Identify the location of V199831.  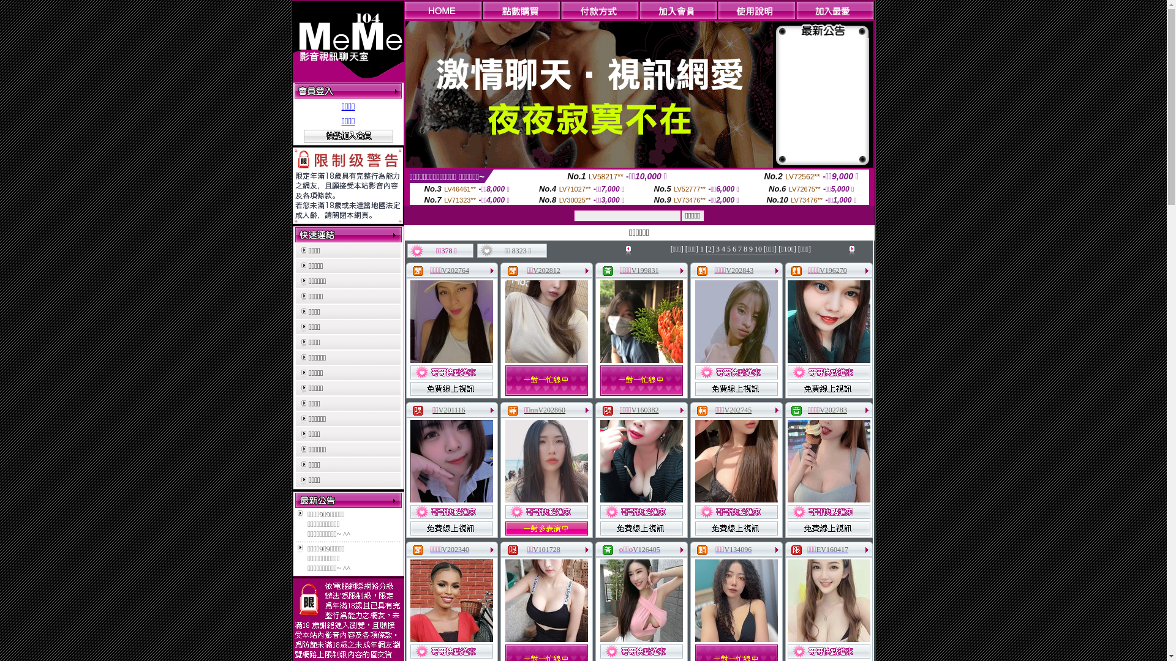
(646, 271).